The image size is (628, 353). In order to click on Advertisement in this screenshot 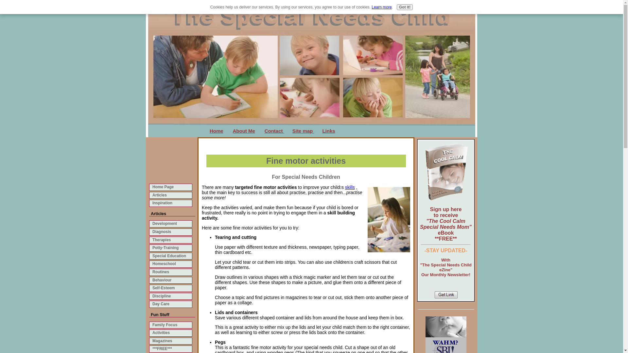, I will do `click(169, 163)`.